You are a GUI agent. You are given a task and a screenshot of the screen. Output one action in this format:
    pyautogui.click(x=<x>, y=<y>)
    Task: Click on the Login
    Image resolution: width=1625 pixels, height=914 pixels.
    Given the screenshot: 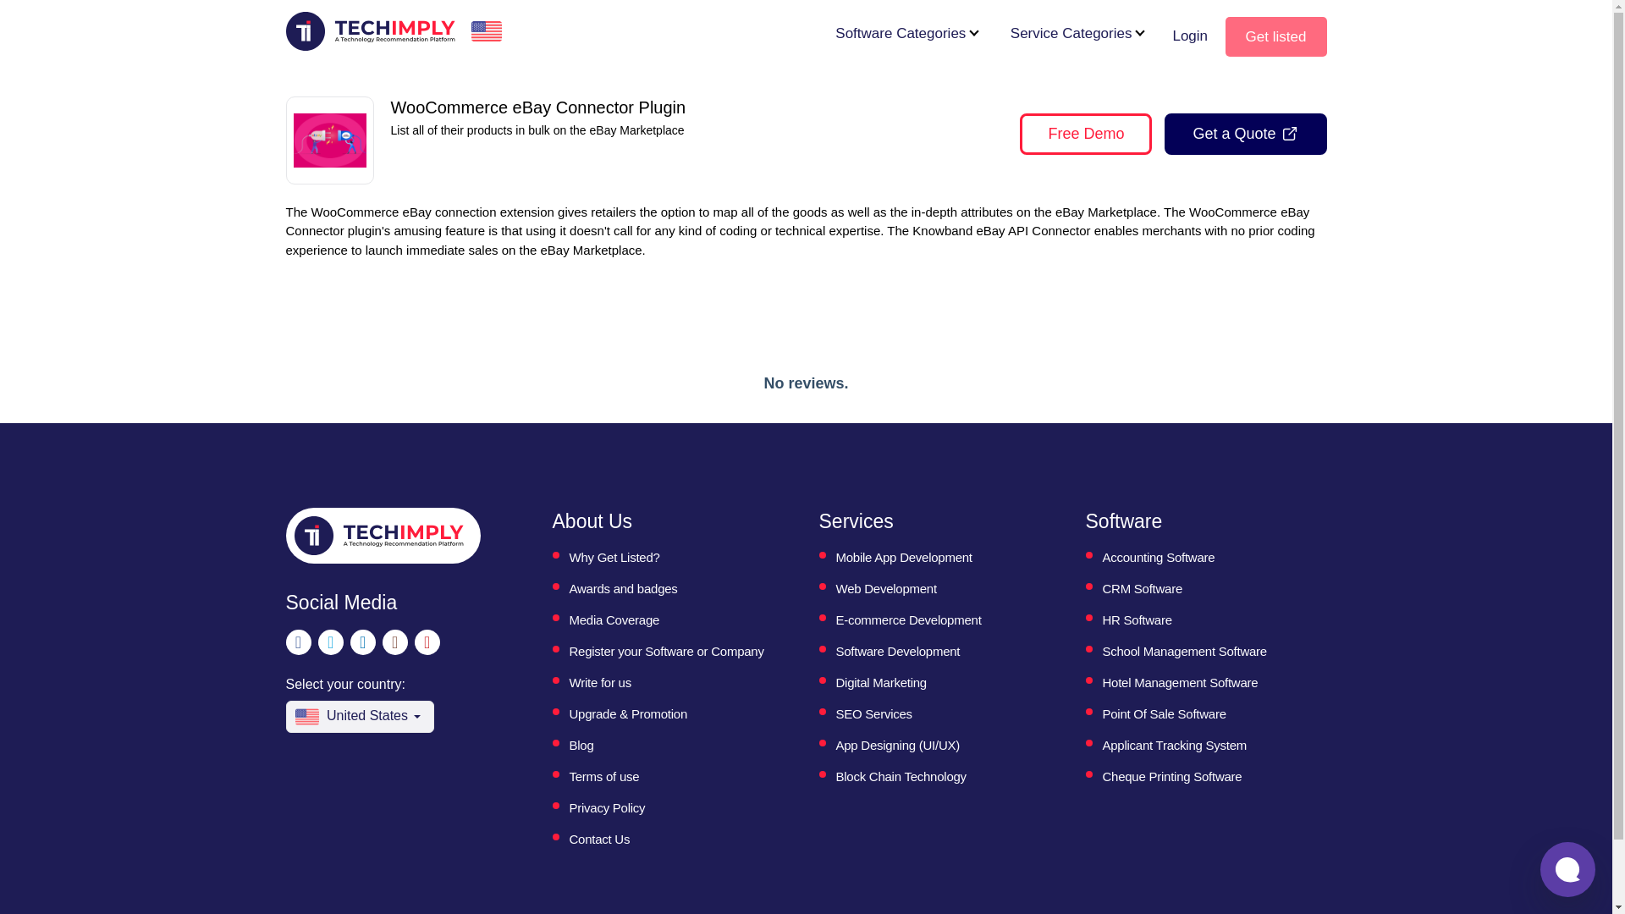 What is the action you would take?
    pyautogui.click(x=1189, y=36)
    